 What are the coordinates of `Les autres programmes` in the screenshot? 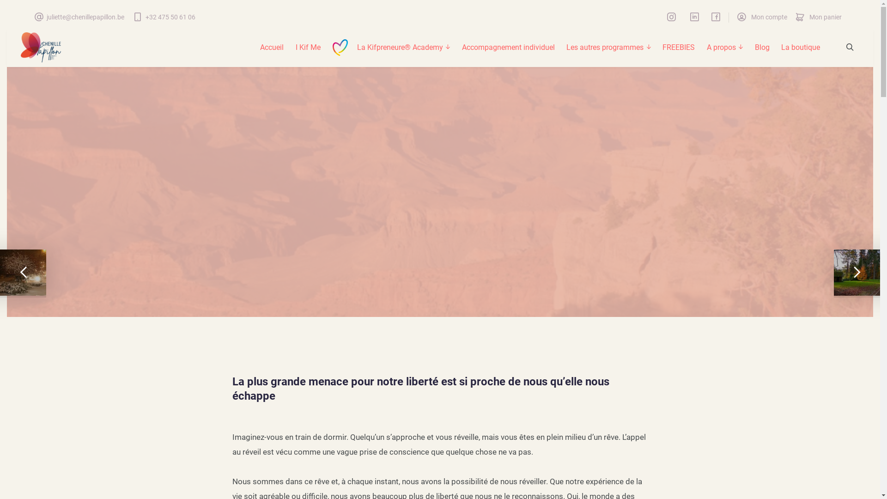 It's located at (608, 48).